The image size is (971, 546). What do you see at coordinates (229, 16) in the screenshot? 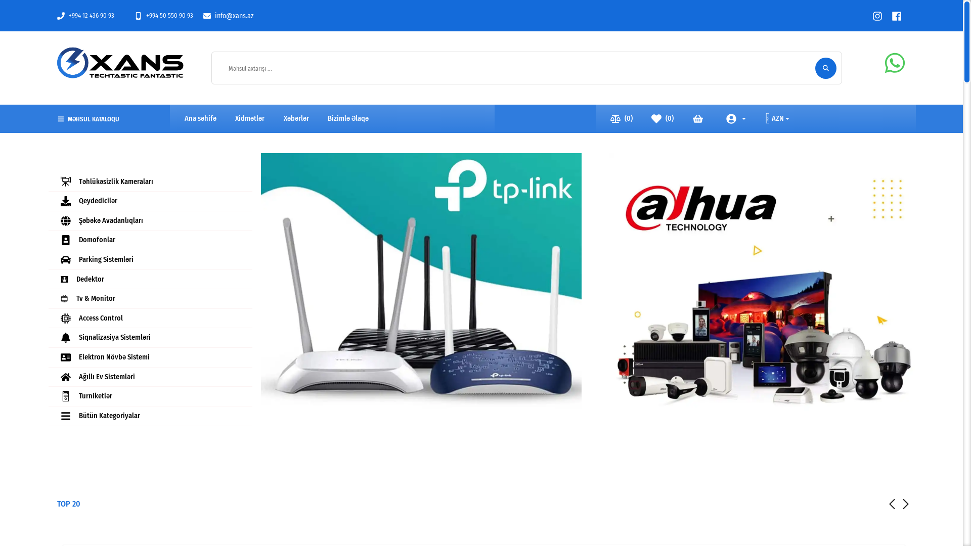
I see `info@xans.az` at bounding box center [229, 16].